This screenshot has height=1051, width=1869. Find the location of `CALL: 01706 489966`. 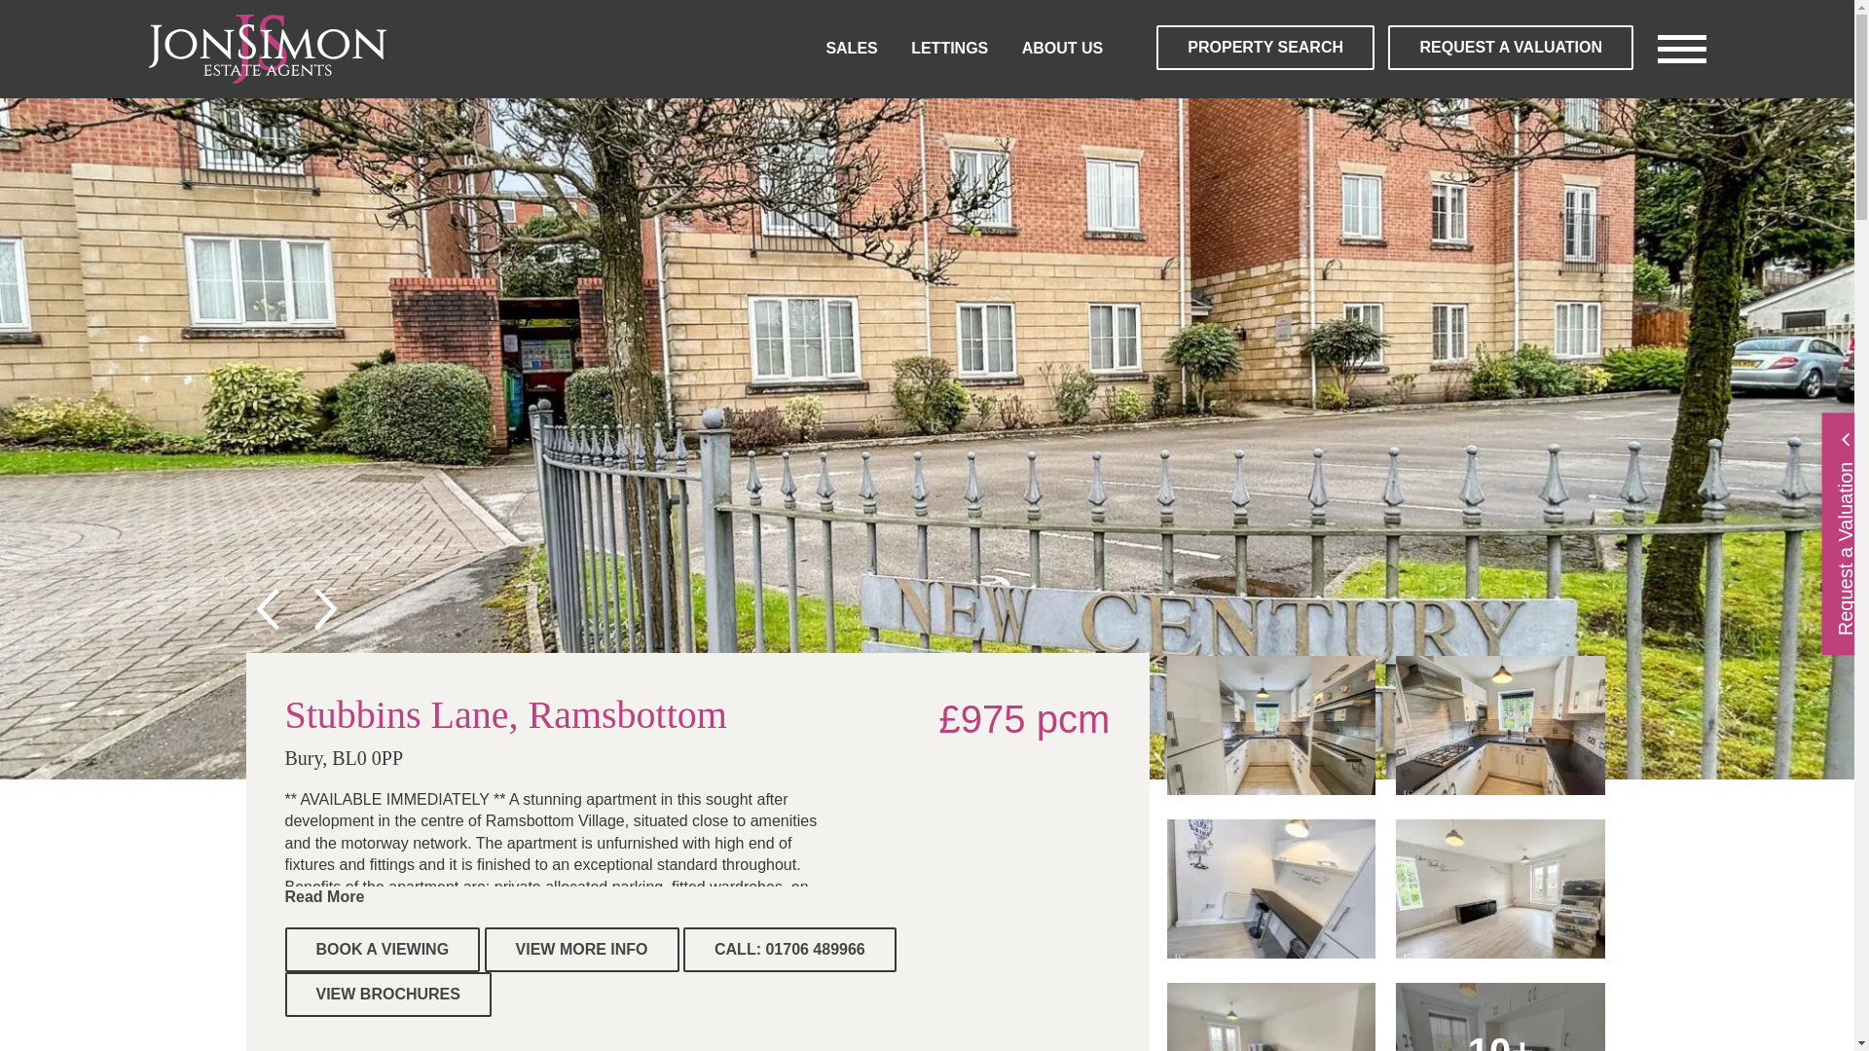

CALL: 01706 489966 is located at coordinates (790, 950).